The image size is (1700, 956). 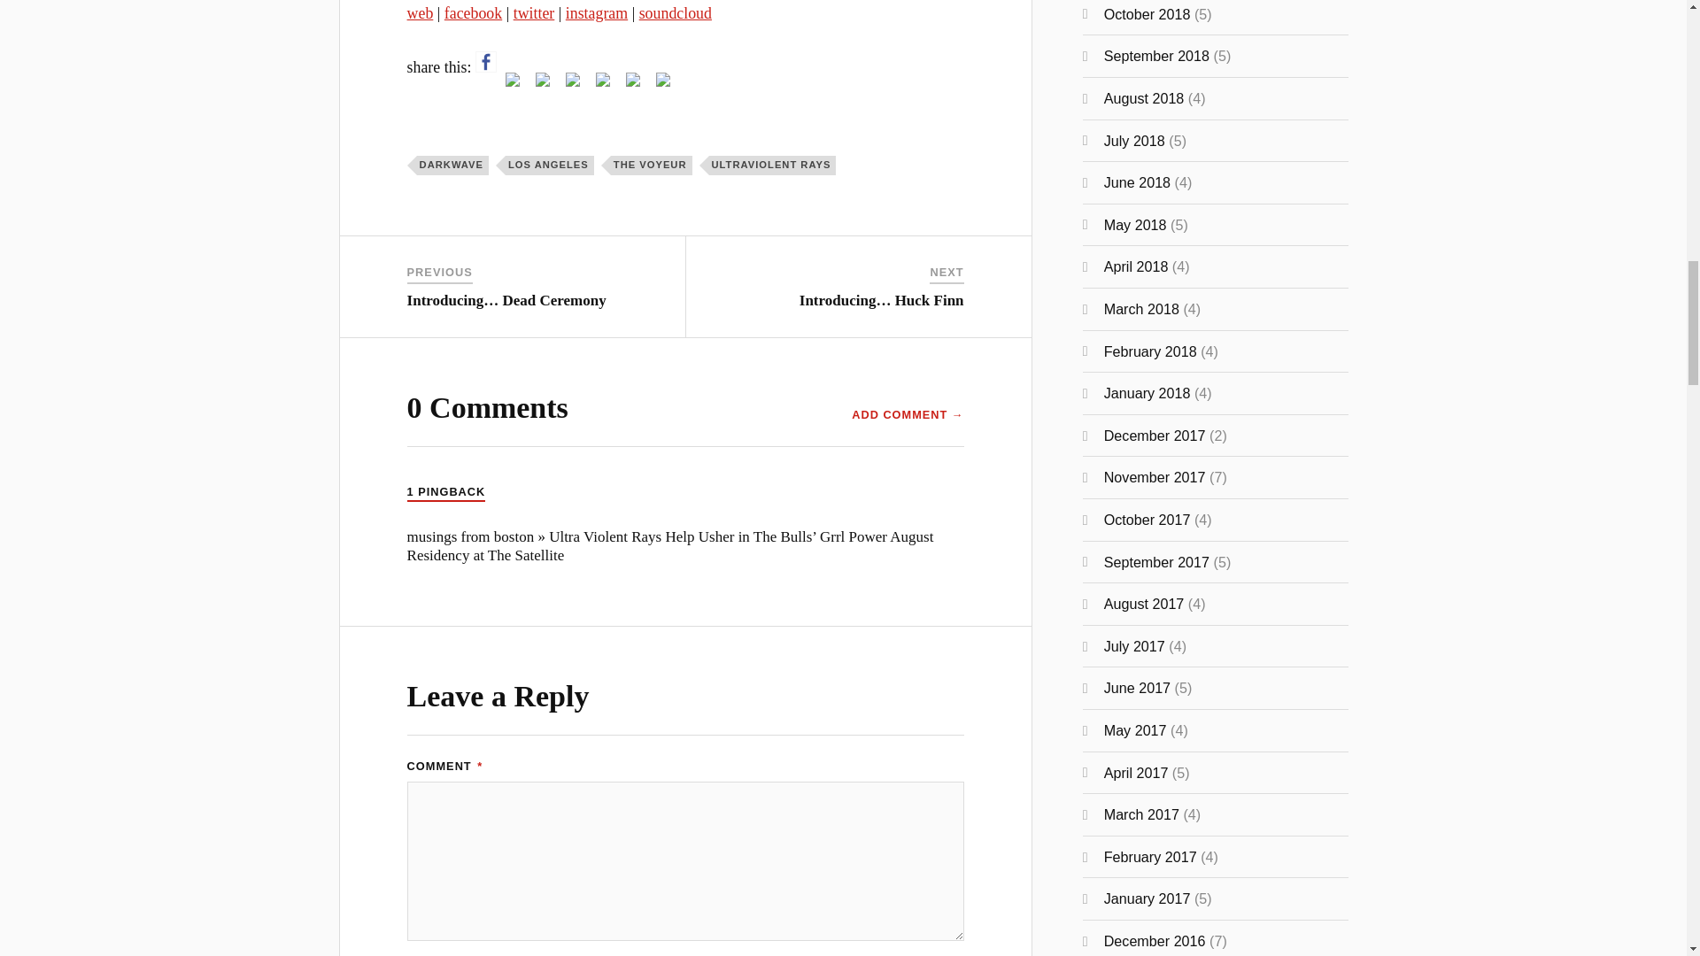 What do you see at coordinates (597, 12) in the screenshot?
I see `instagram` at bounding box center [597, 12].